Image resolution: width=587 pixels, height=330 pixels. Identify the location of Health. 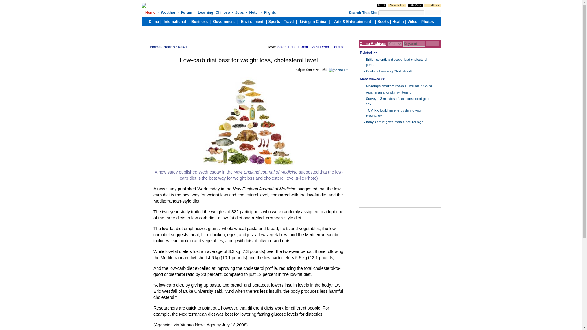
(169, 47).